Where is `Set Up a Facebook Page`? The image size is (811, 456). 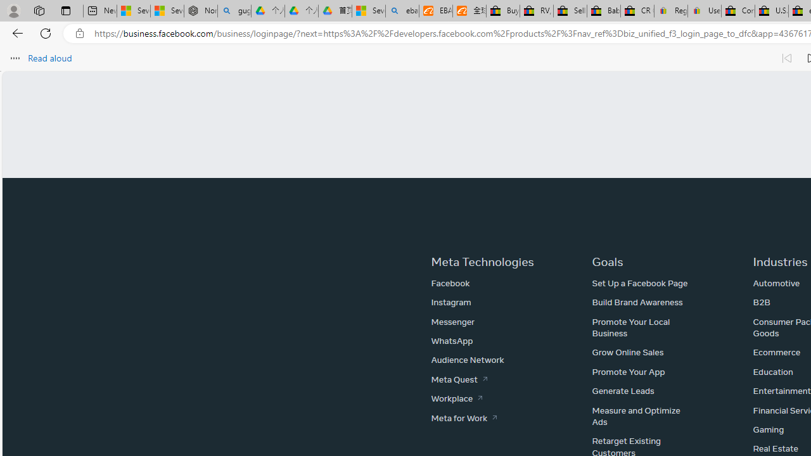
Set Up a Facebook Page is located at coordinates (640, 283).